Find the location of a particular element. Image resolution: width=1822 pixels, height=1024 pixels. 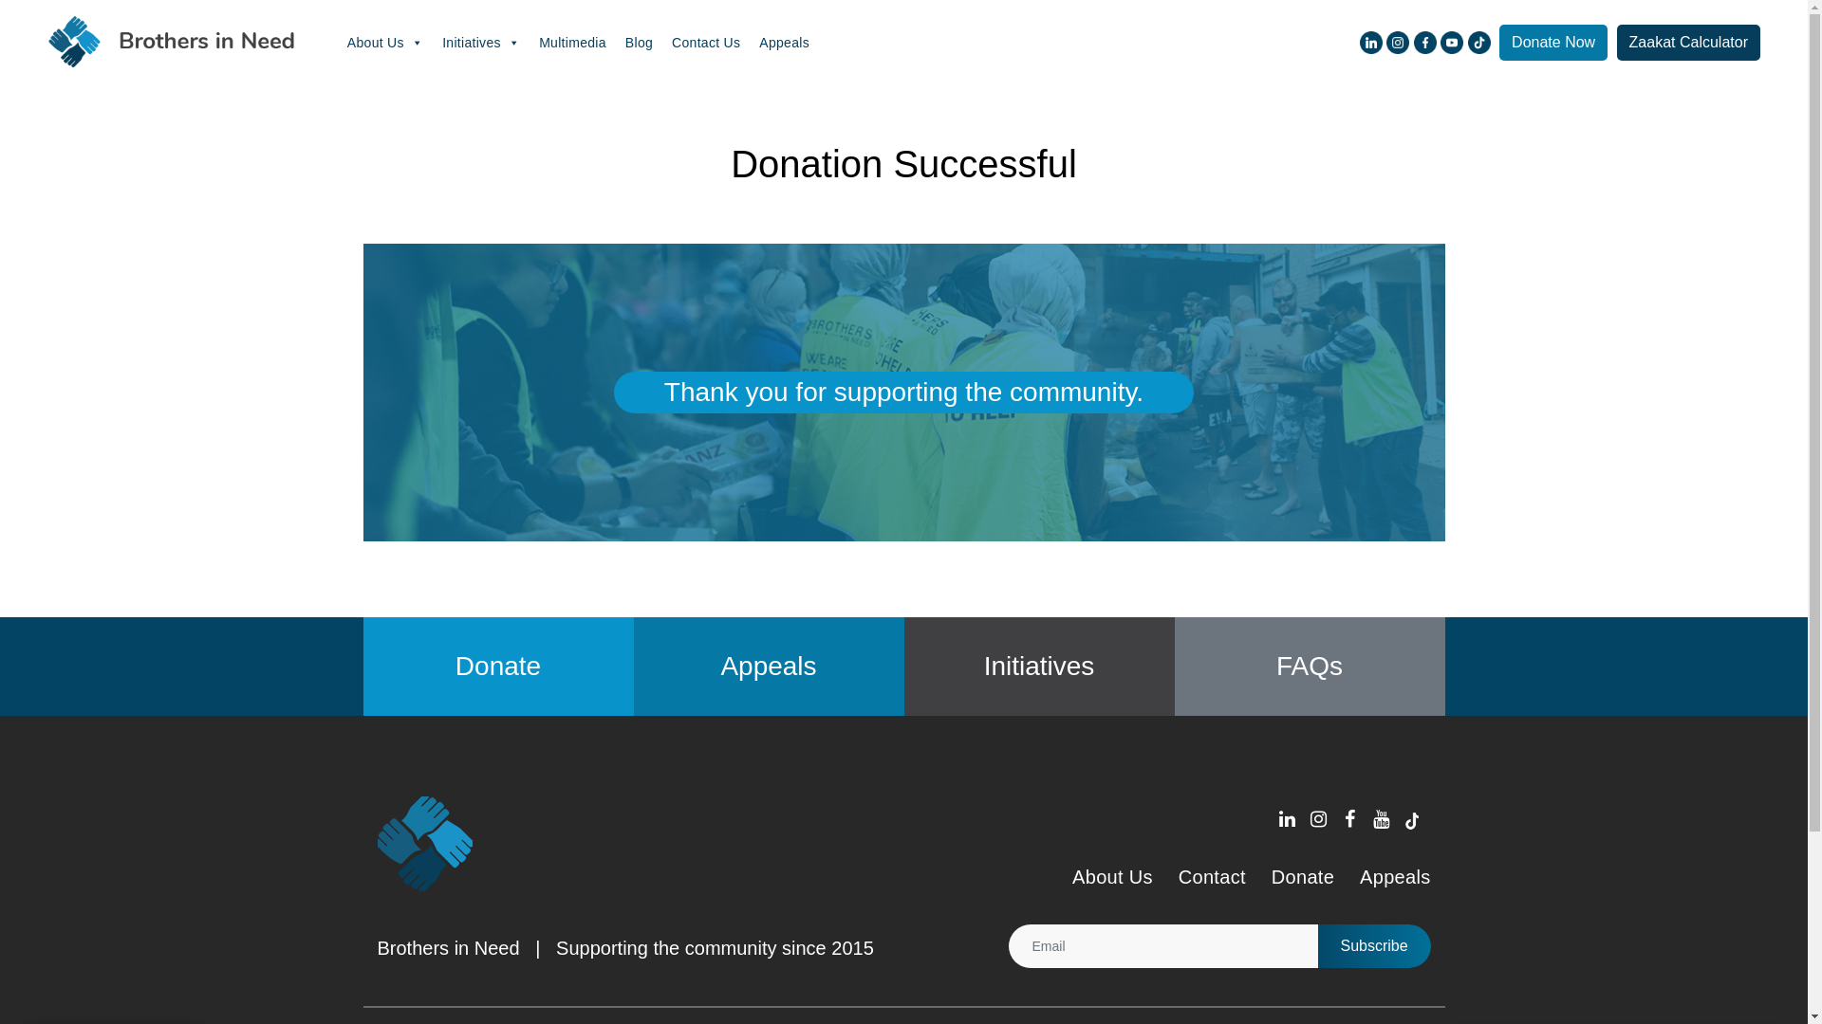

Contact Us is located at coordinates (706, 43).